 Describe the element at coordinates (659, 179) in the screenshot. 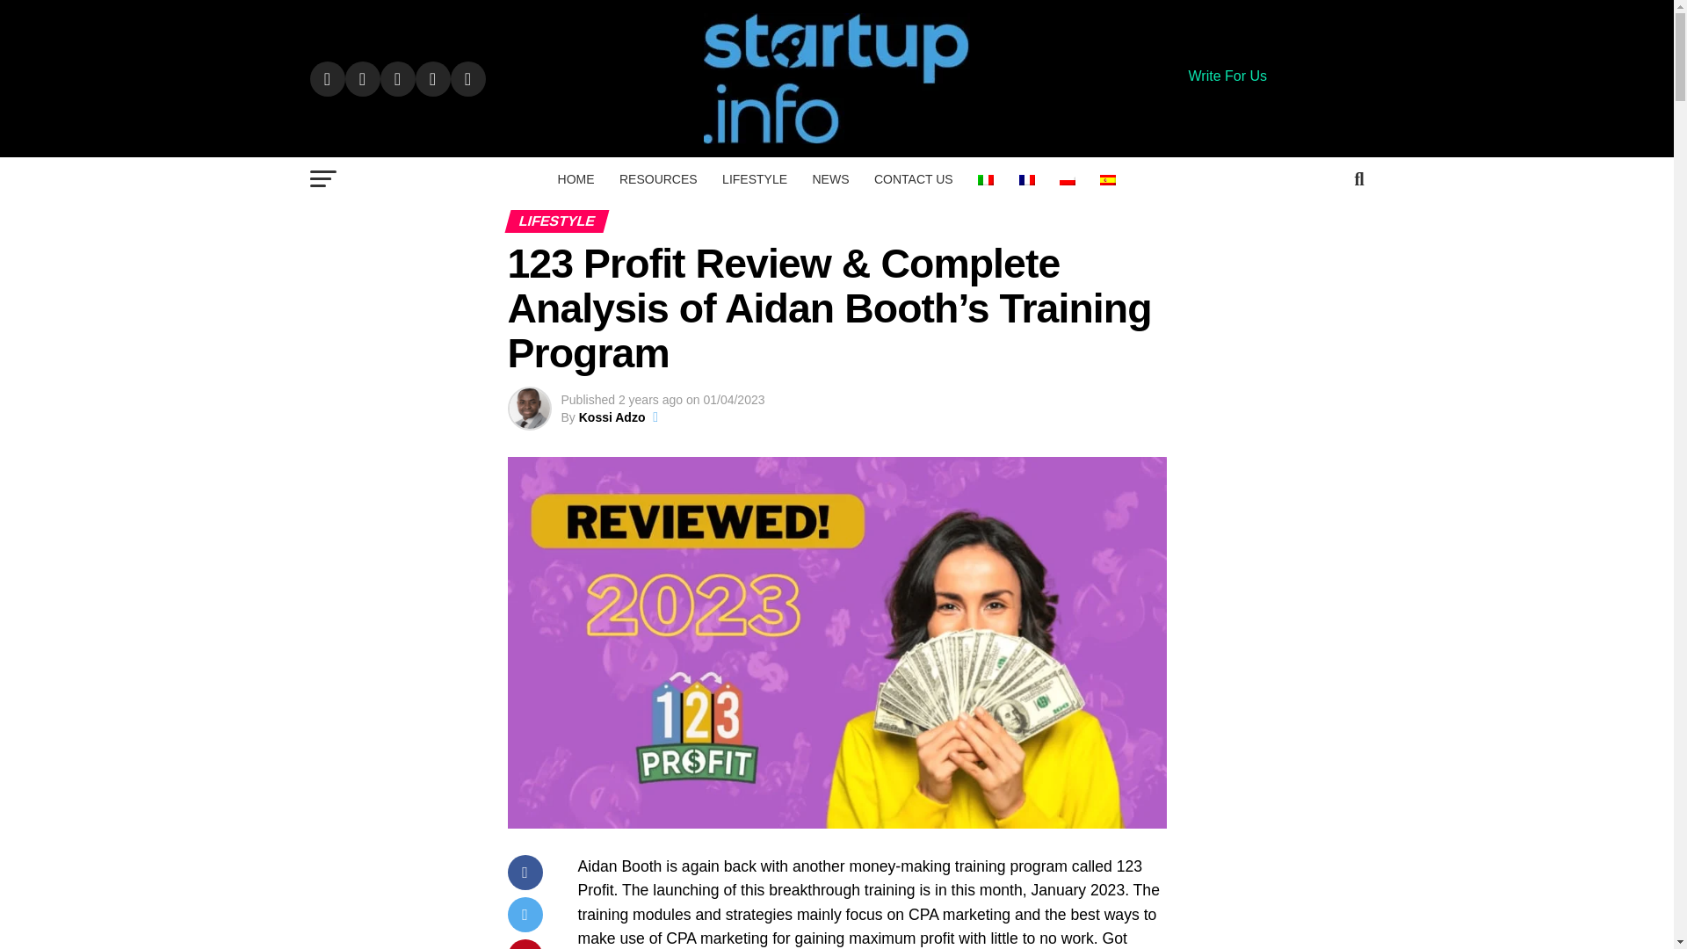

I see `RESOURCES` at that location.